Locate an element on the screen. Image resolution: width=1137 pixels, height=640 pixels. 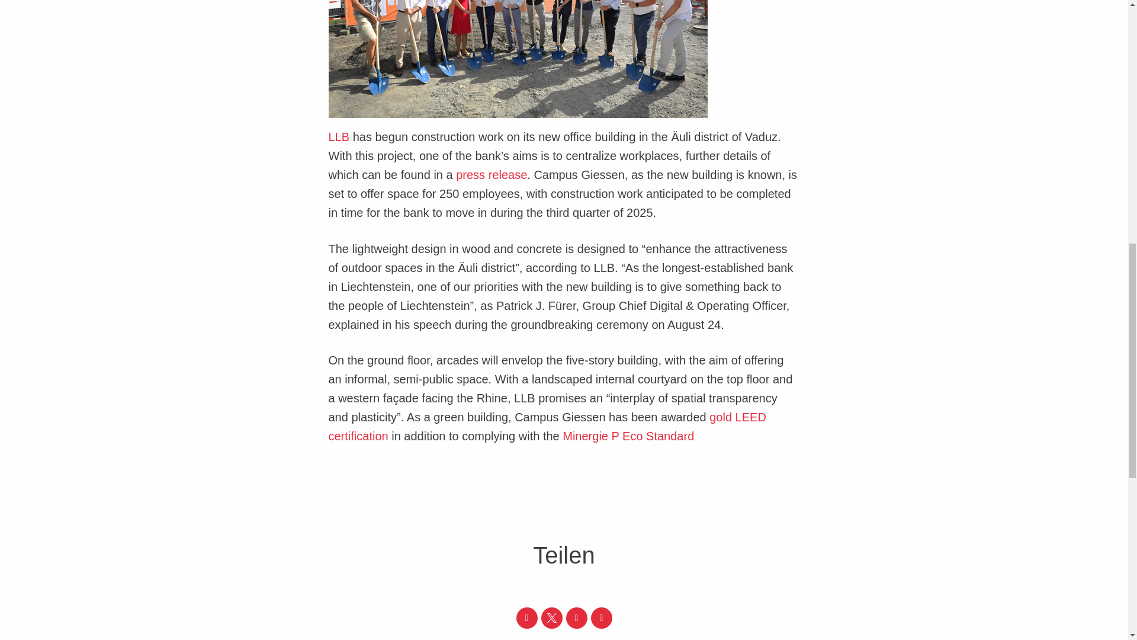
gold LEED certification is located at coordinates (547, 427).